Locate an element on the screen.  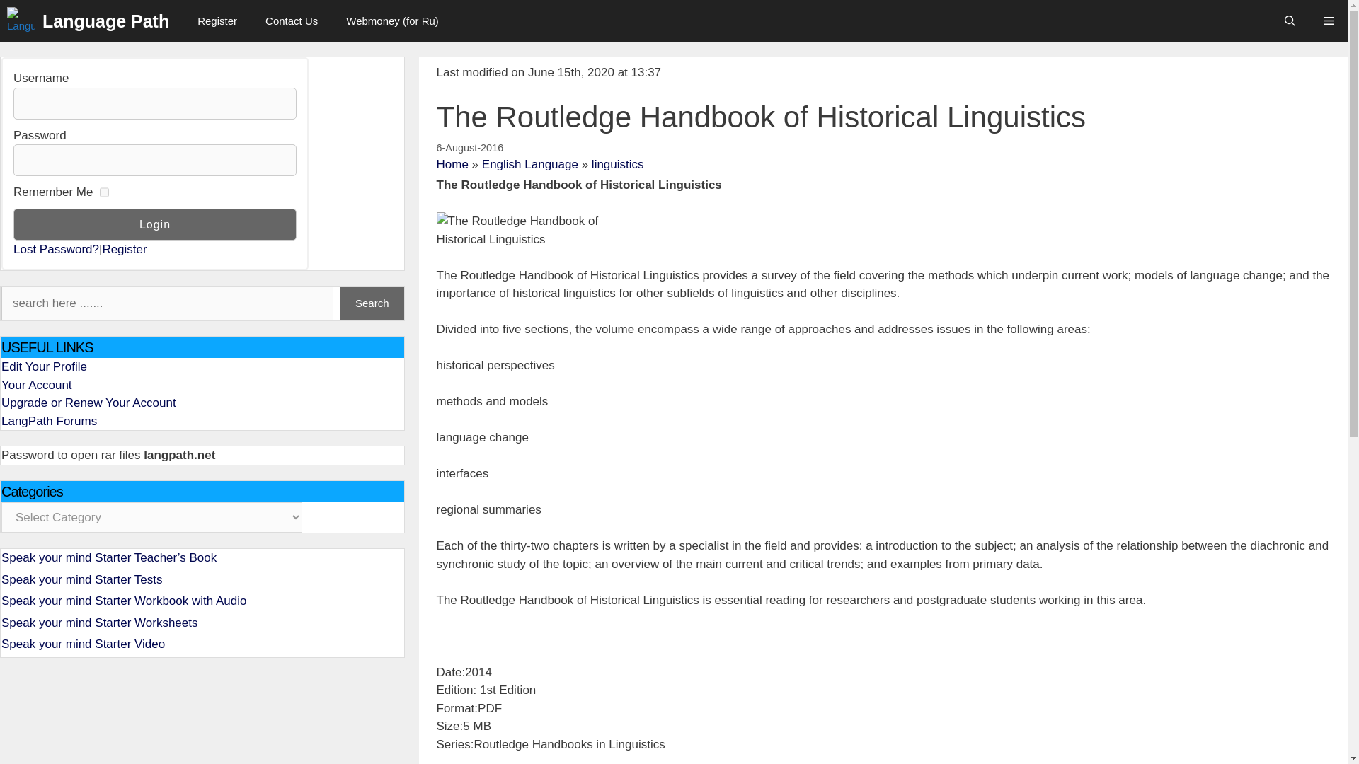
Login is located at coordinates (154, 224).